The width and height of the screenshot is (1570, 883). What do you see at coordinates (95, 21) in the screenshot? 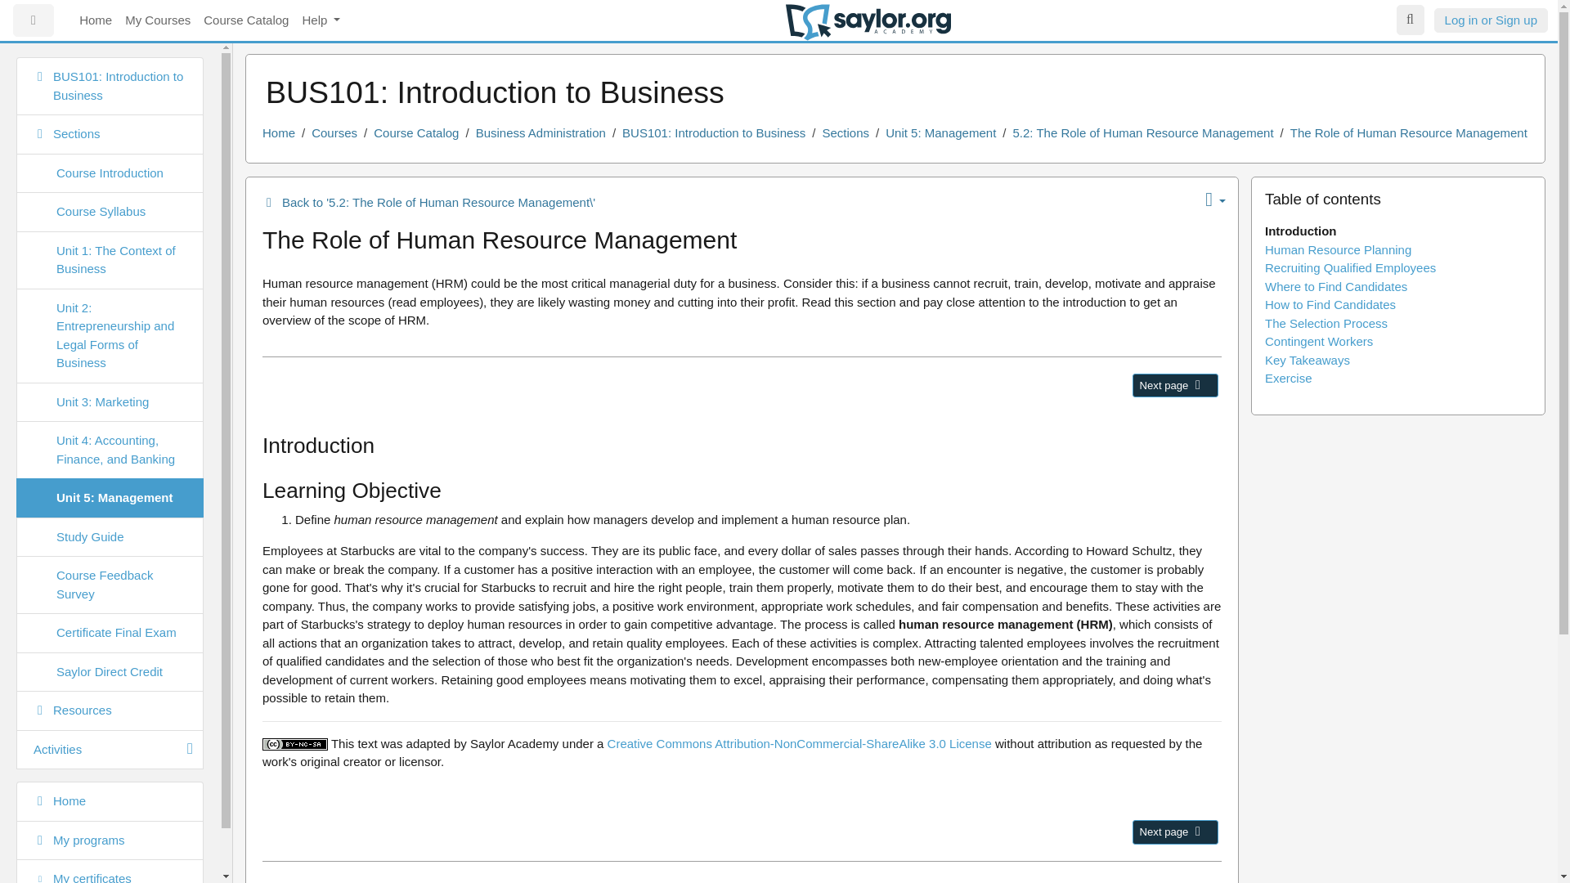
I see `Home` at bounding box center [95, 21].